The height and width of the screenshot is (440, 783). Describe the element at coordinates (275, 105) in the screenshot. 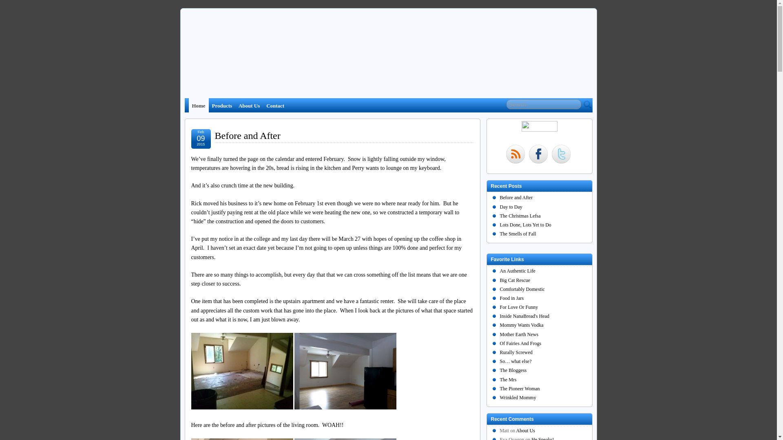

I see `Contact` at that location.